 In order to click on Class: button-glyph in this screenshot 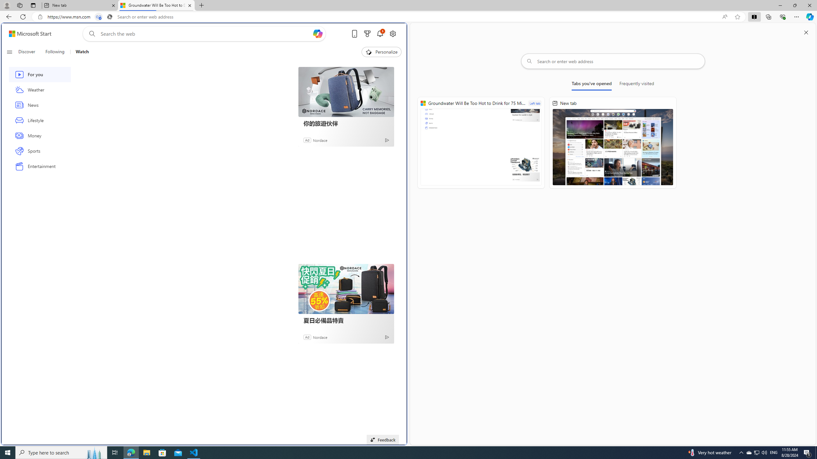, I will do `click(9, 52)`.